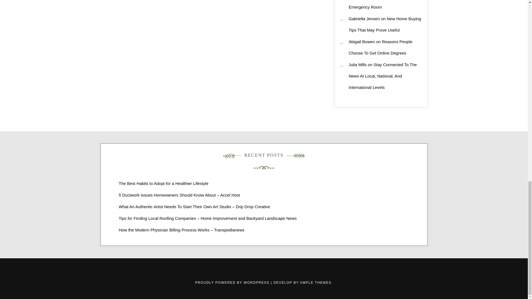 The width and height of the screenshot is (532, 299). I want to click on PROUDLY POWERED BY WORDPRESS, so click(233, 283).